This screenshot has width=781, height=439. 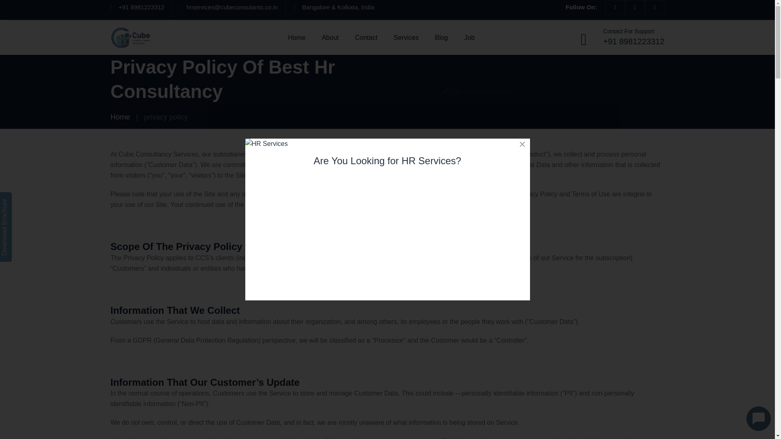 I want to click on Job, so click(x=469, y=37).